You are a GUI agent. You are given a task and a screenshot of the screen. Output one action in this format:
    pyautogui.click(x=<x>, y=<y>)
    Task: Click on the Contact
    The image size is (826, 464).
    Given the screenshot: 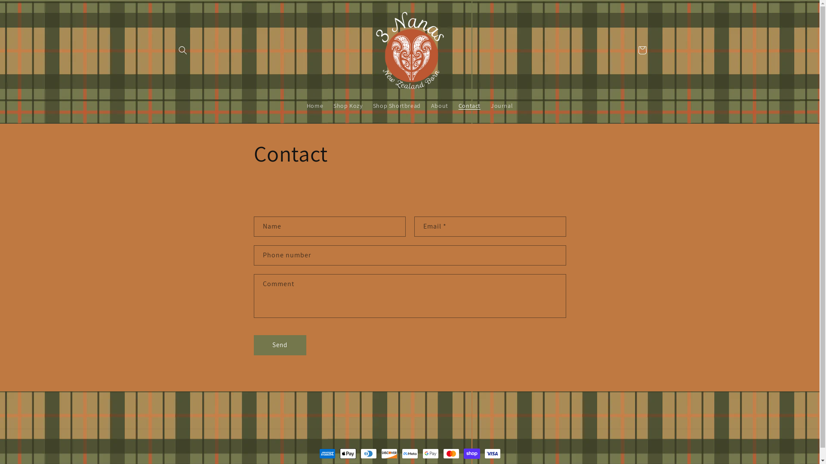 What is the action you would take?
    pyautogui.click(x=470, y=106)
    